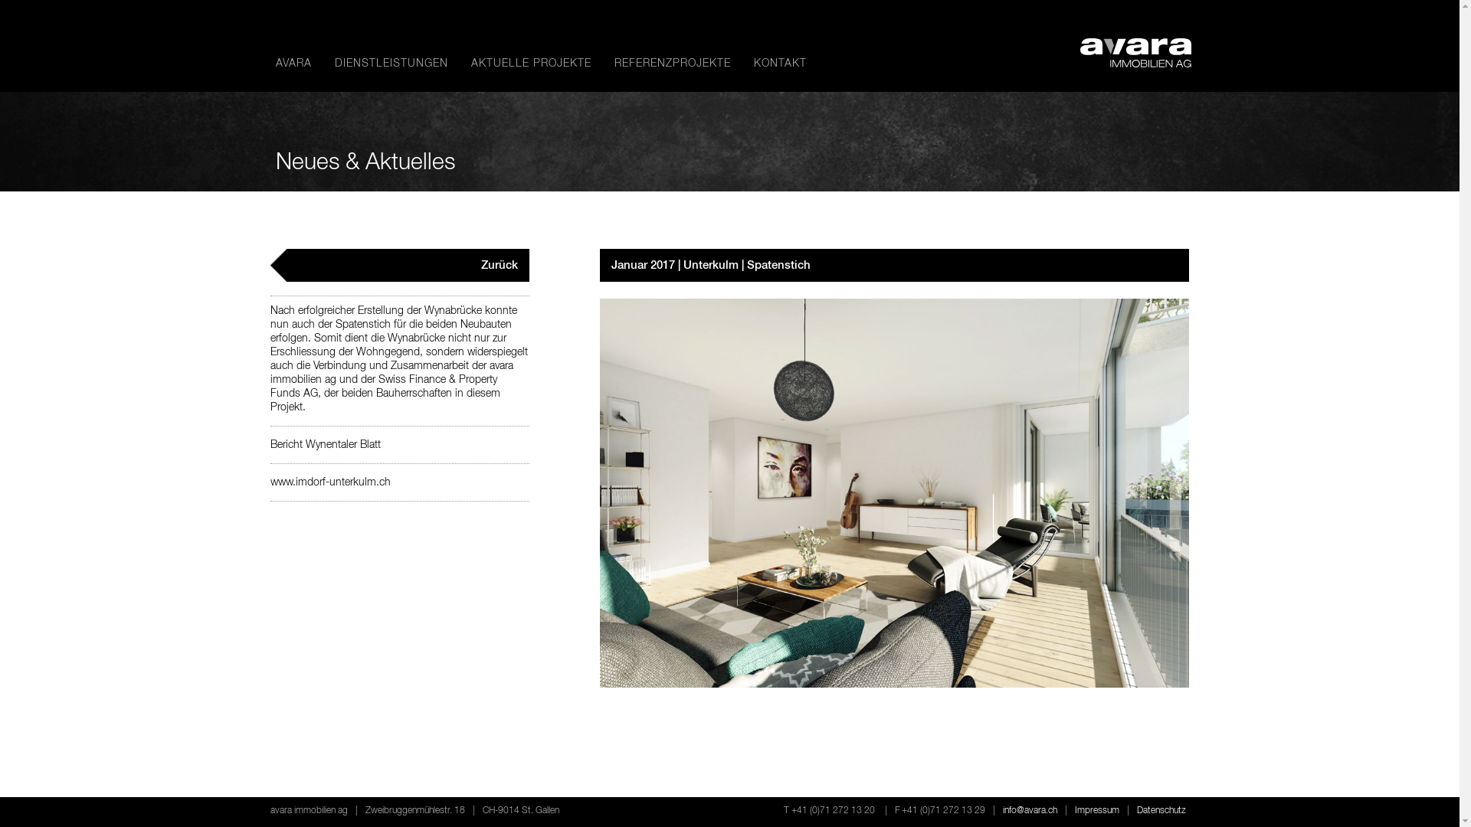 Image resolution: width=1471 pixels, height=827 pixels. What do you see at coordinates (1030, 811) in the screenshot?
I see `info@avara.ch` at bounding box center [1030, 811].